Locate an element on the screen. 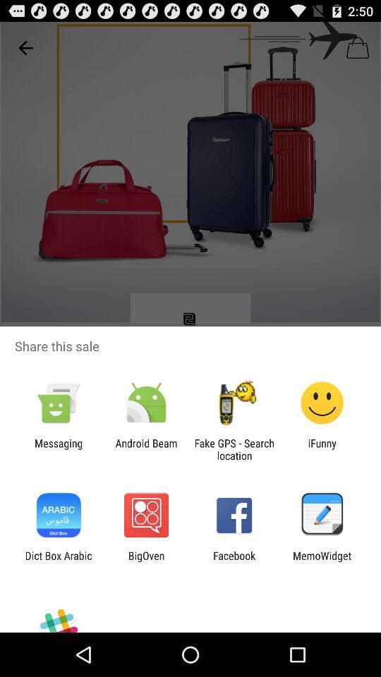  launch the item to the left of fake gps search icon is located at coordinates (146, 449).